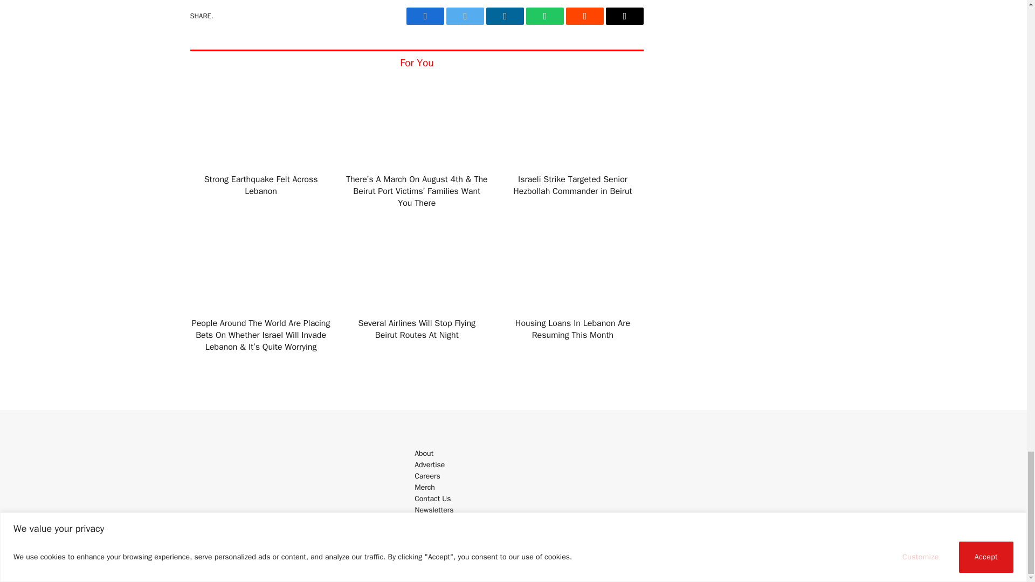 The height and width of the screenshot is (582, 1035). I want to click on Share on Facebook, so click(425, 16).